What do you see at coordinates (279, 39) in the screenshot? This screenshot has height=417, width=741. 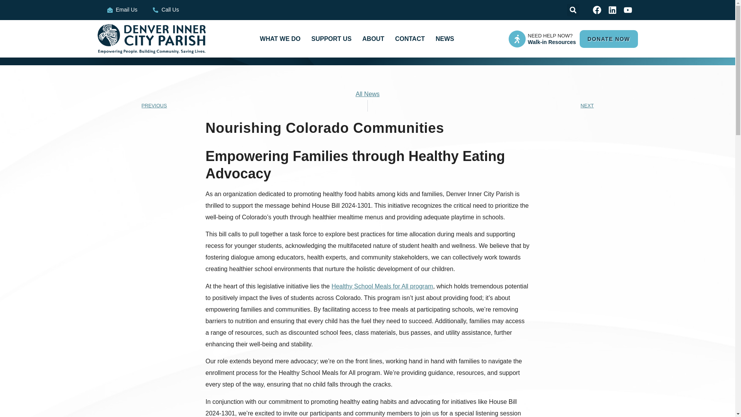 I see `WHAT WE DO` at bounding box center [279, 39].